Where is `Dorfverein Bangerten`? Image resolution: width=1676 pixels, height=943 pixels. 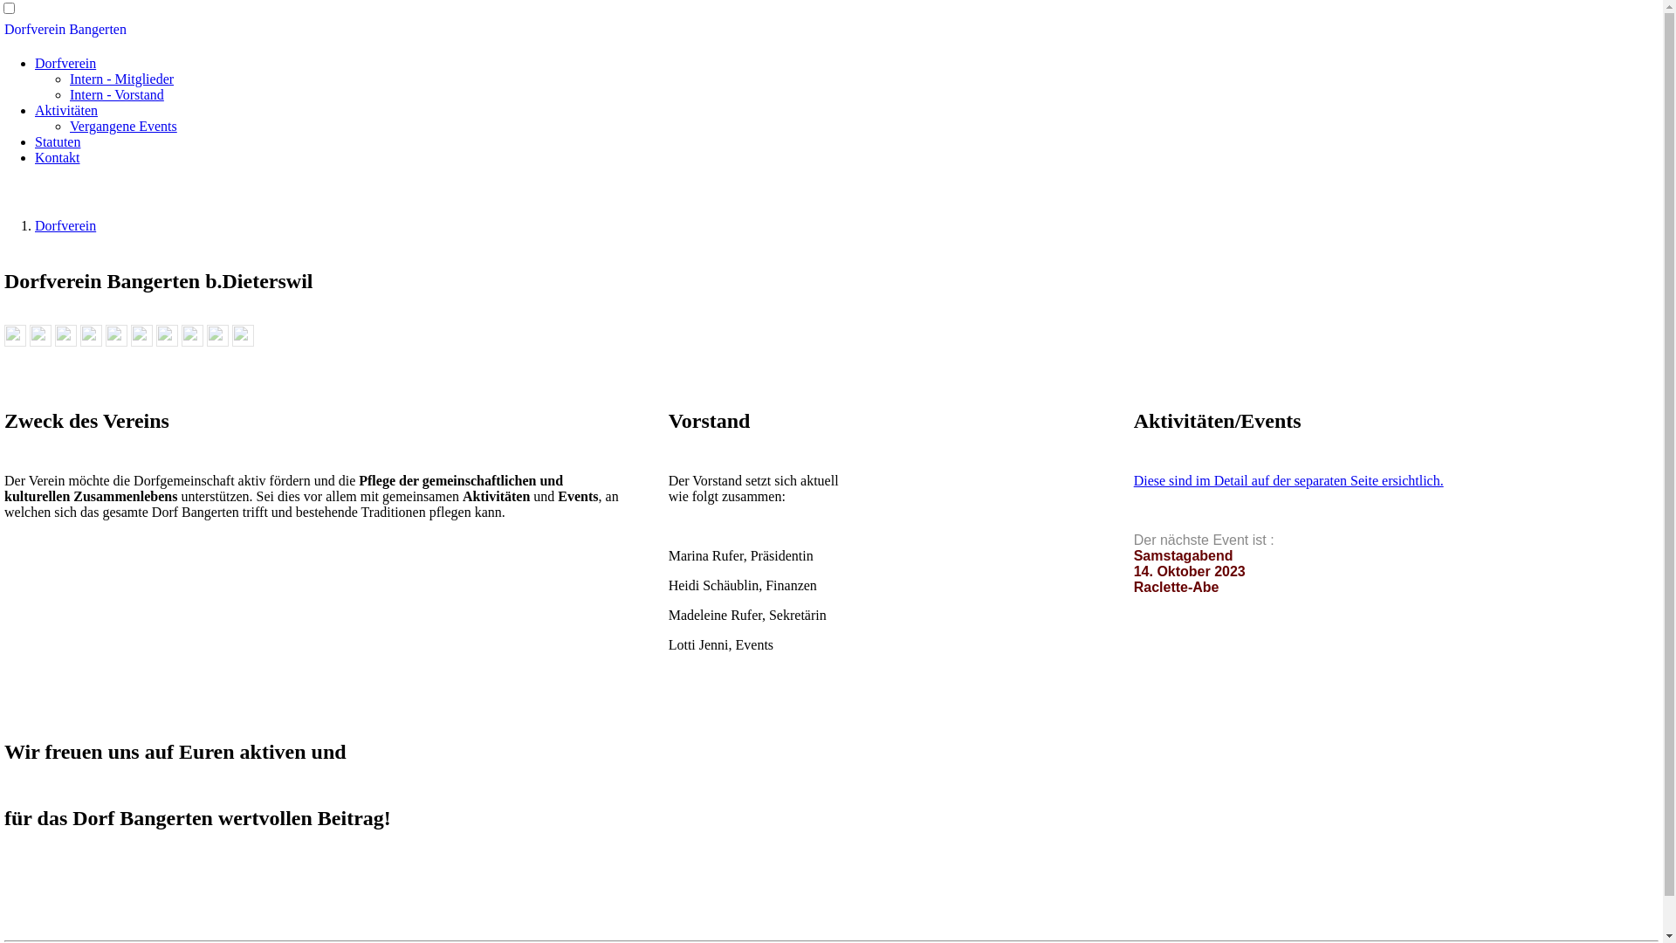
Dorfverein Bangerten is located at coordinates (831, 30).